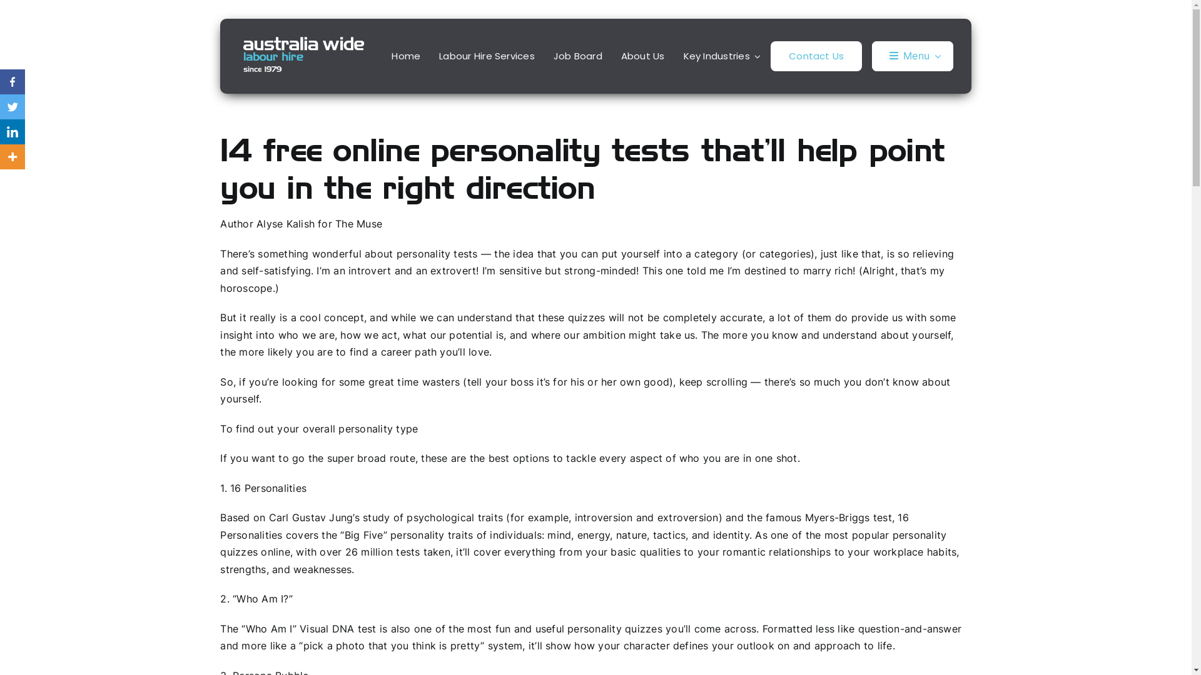  Describe the element at coordinates (13, 157) in the screenshot. I see `More` at that location.